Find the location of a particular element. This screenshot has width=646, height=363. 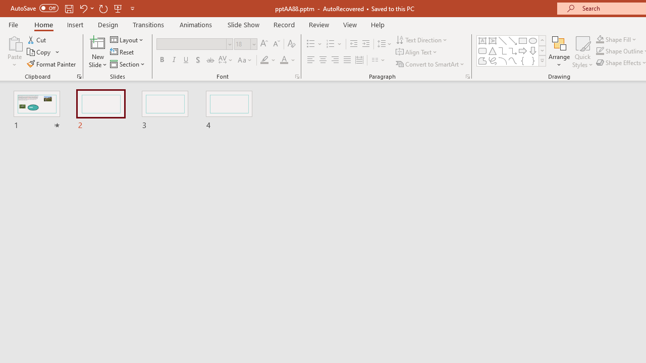

Font Color Red is located at coordinates (284, 60).